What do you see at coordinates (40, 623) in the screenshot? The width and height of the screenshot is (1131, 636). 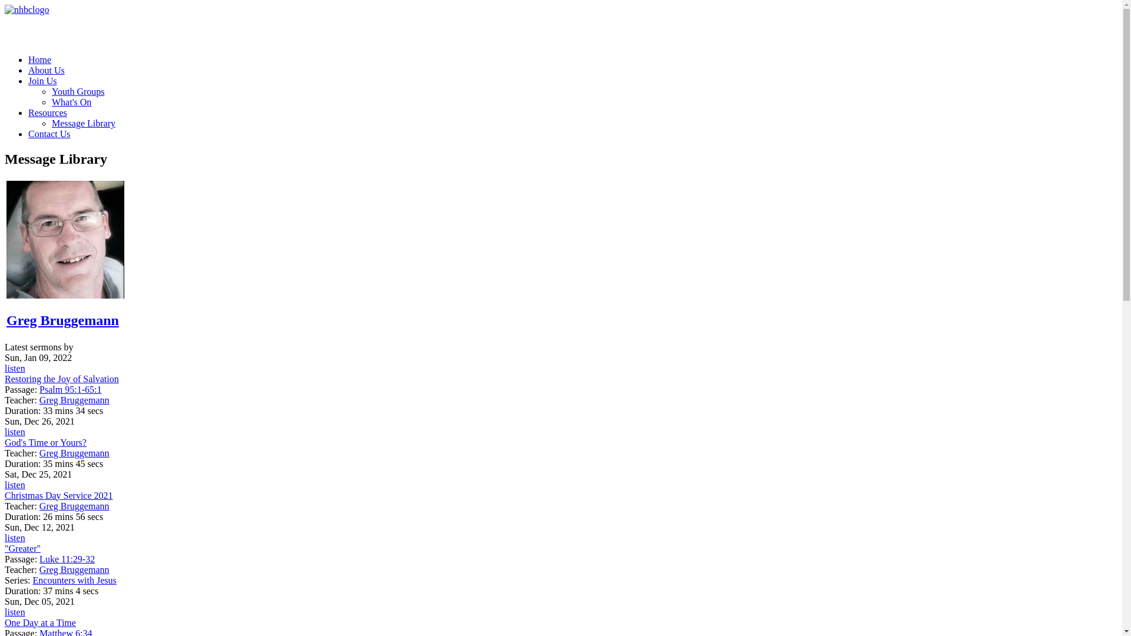 I see `One Day at a Time` at bounding box center [40, 623].